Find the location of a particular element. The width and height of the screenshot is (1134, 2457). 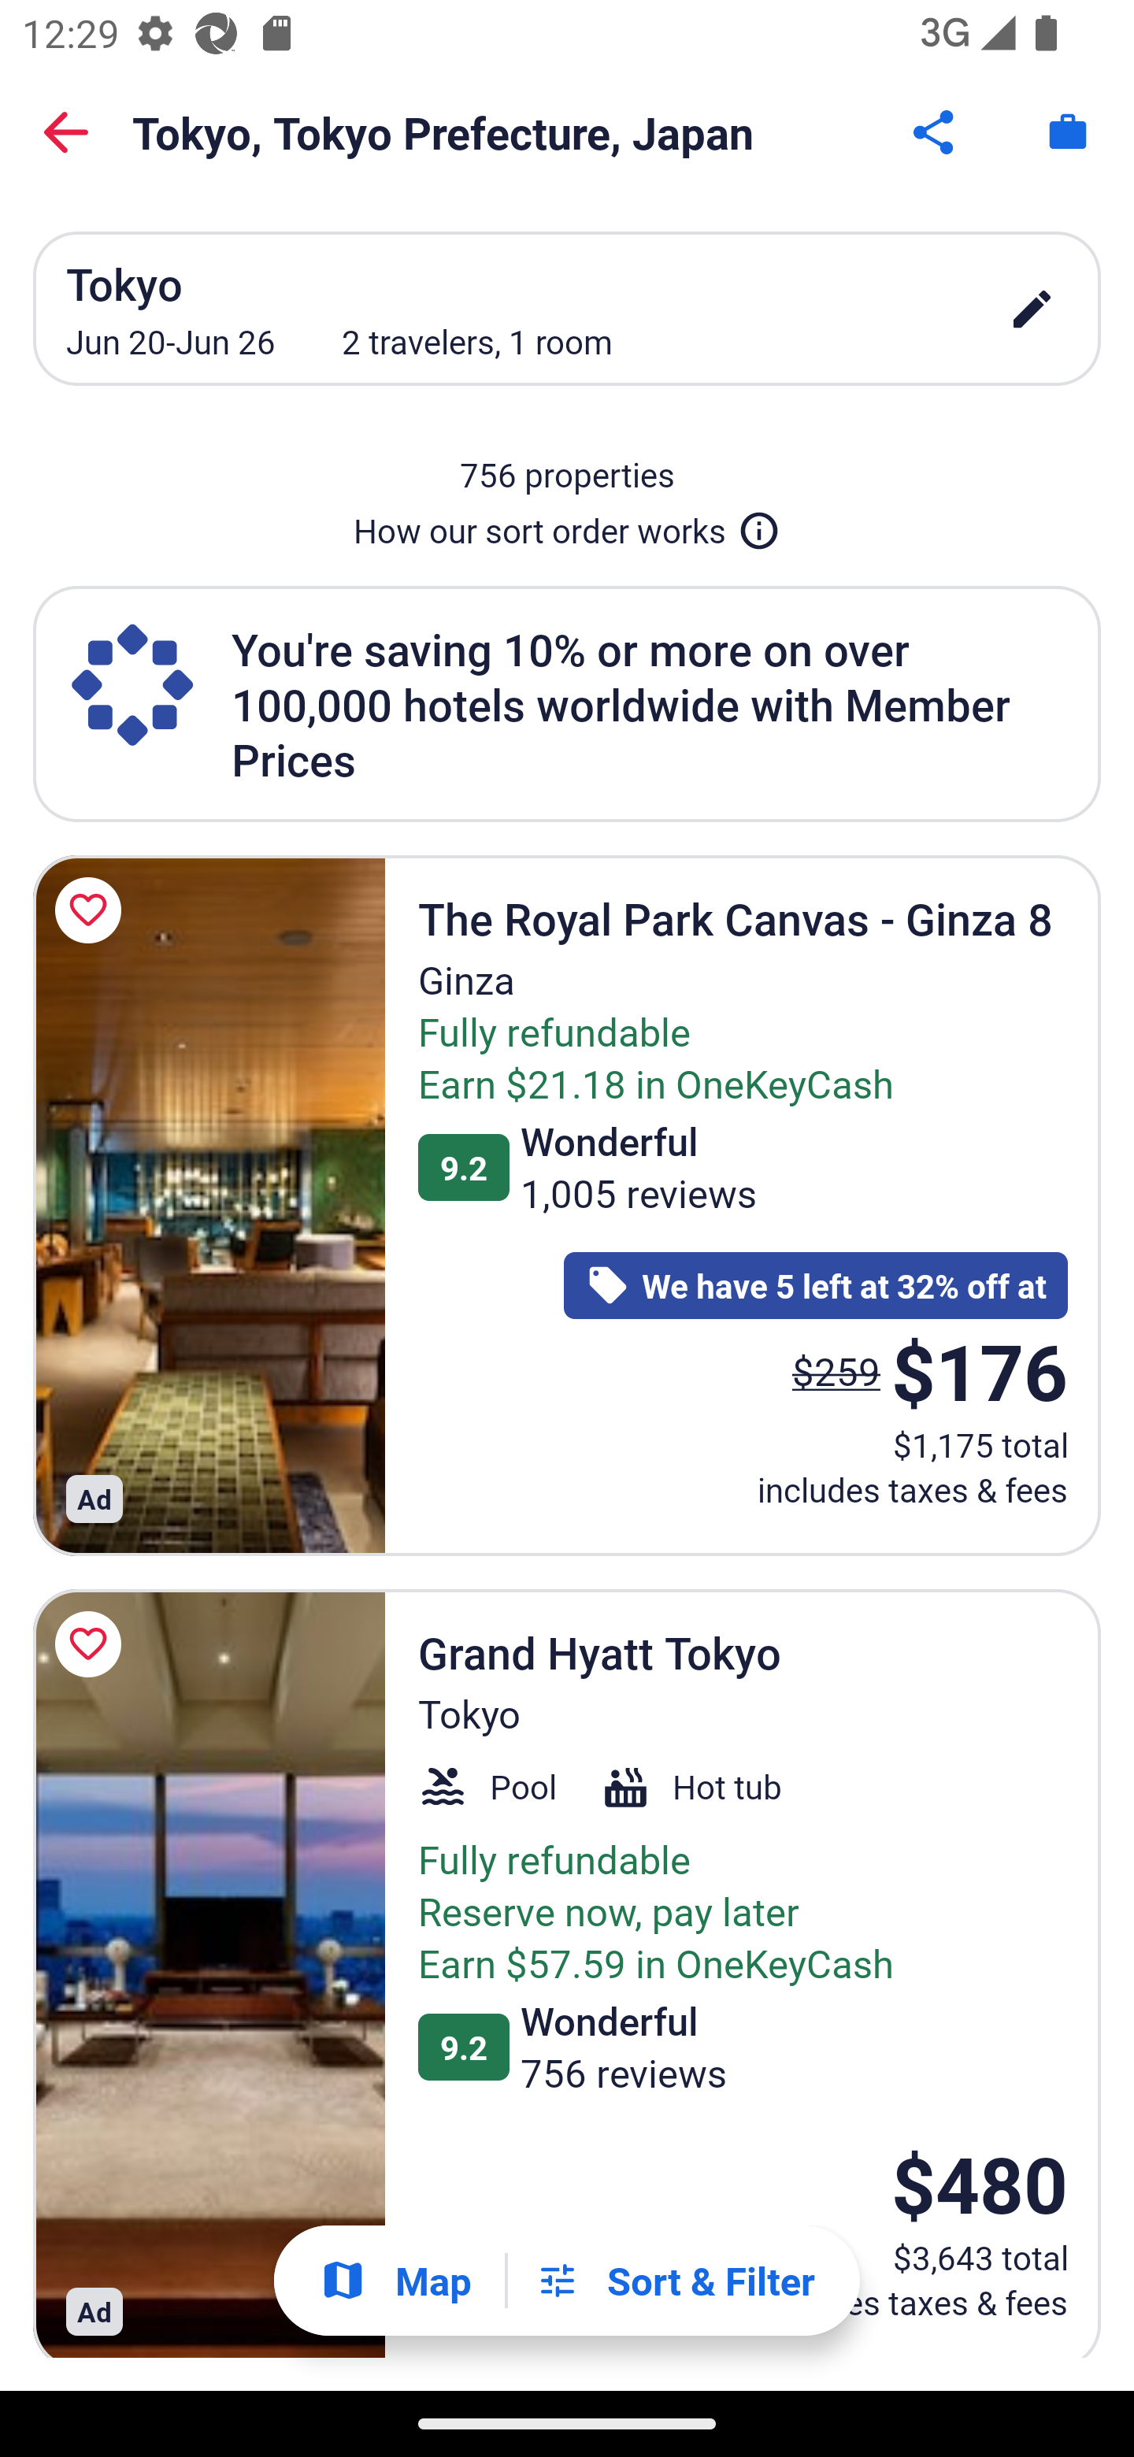

$259 The price was $259 is located at coordinates (836, 1370).